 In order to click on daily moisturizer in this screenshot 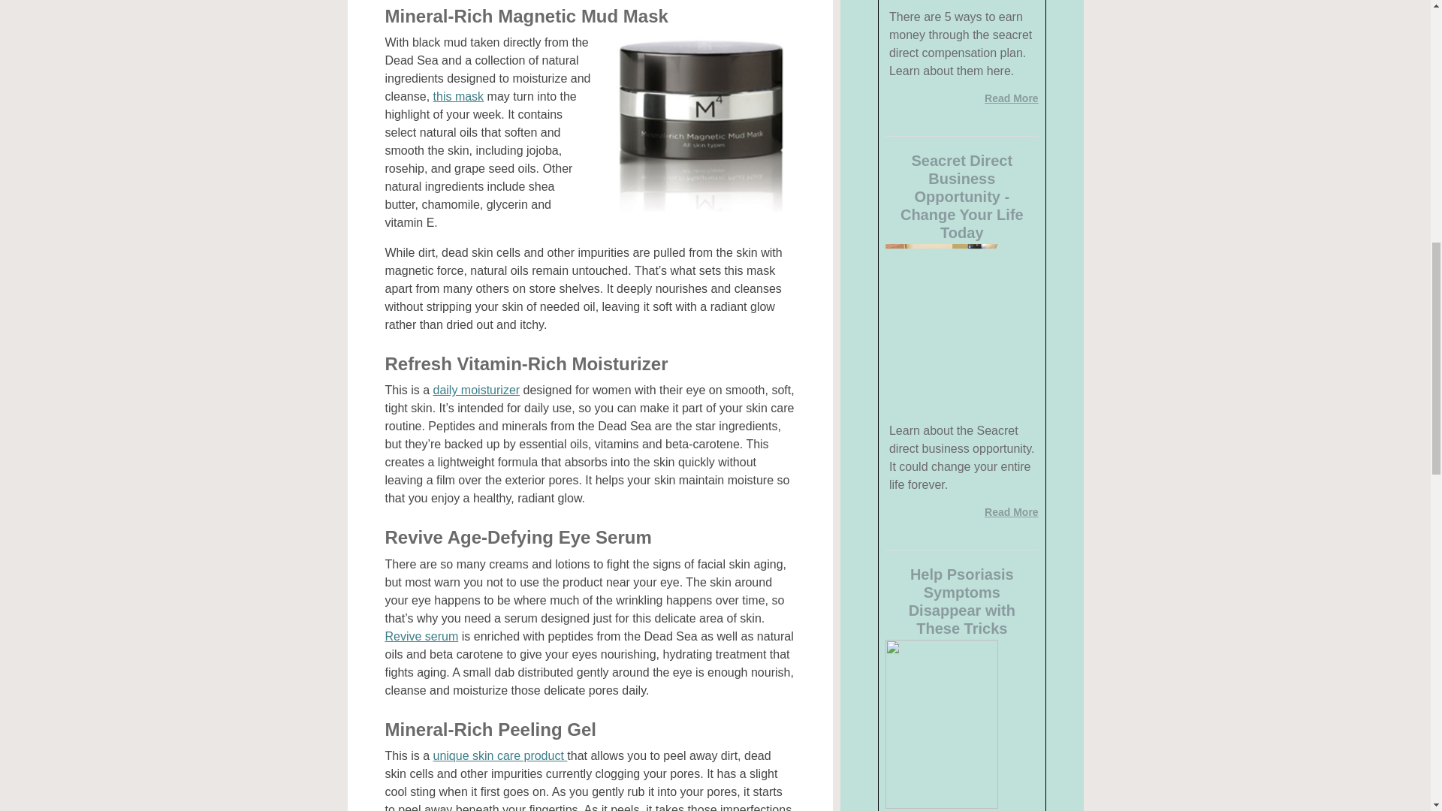, I will do `click(477, 390)`.